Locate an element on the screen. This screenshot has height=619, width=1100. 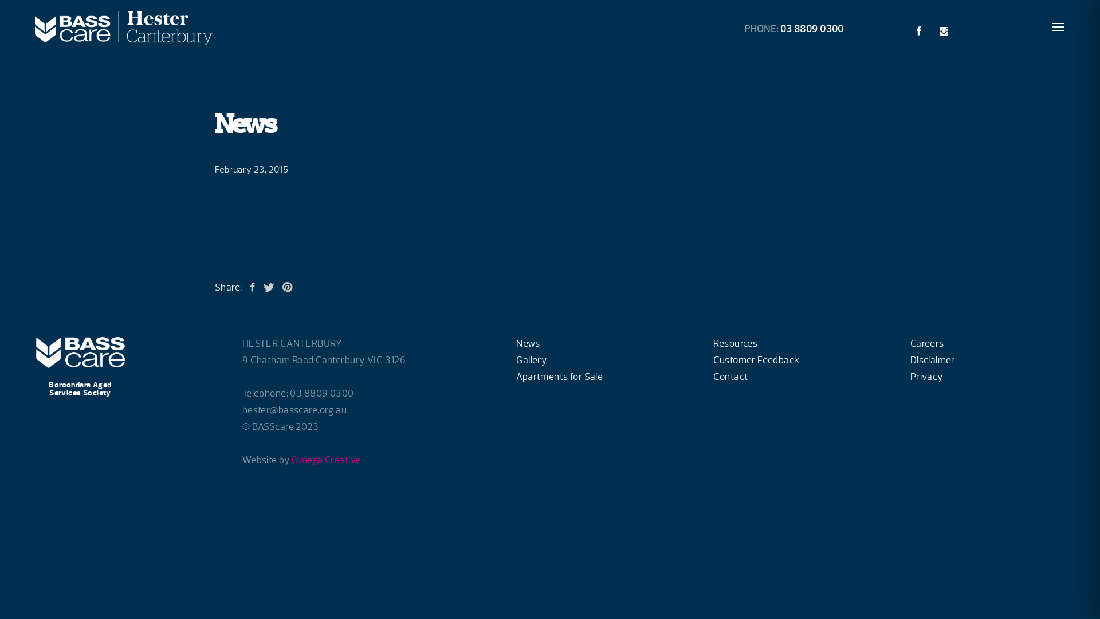
Contact is located at coordinates (730, 377).